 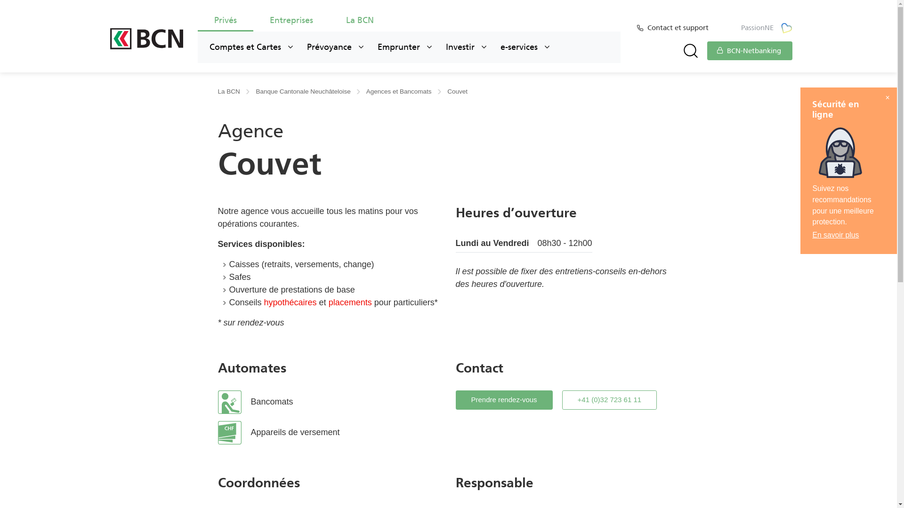 What do you see at coordinates (610, 400) in the screenshot?
I see `+41 (0)32 723 61 11` at bounding box center [610, 400].